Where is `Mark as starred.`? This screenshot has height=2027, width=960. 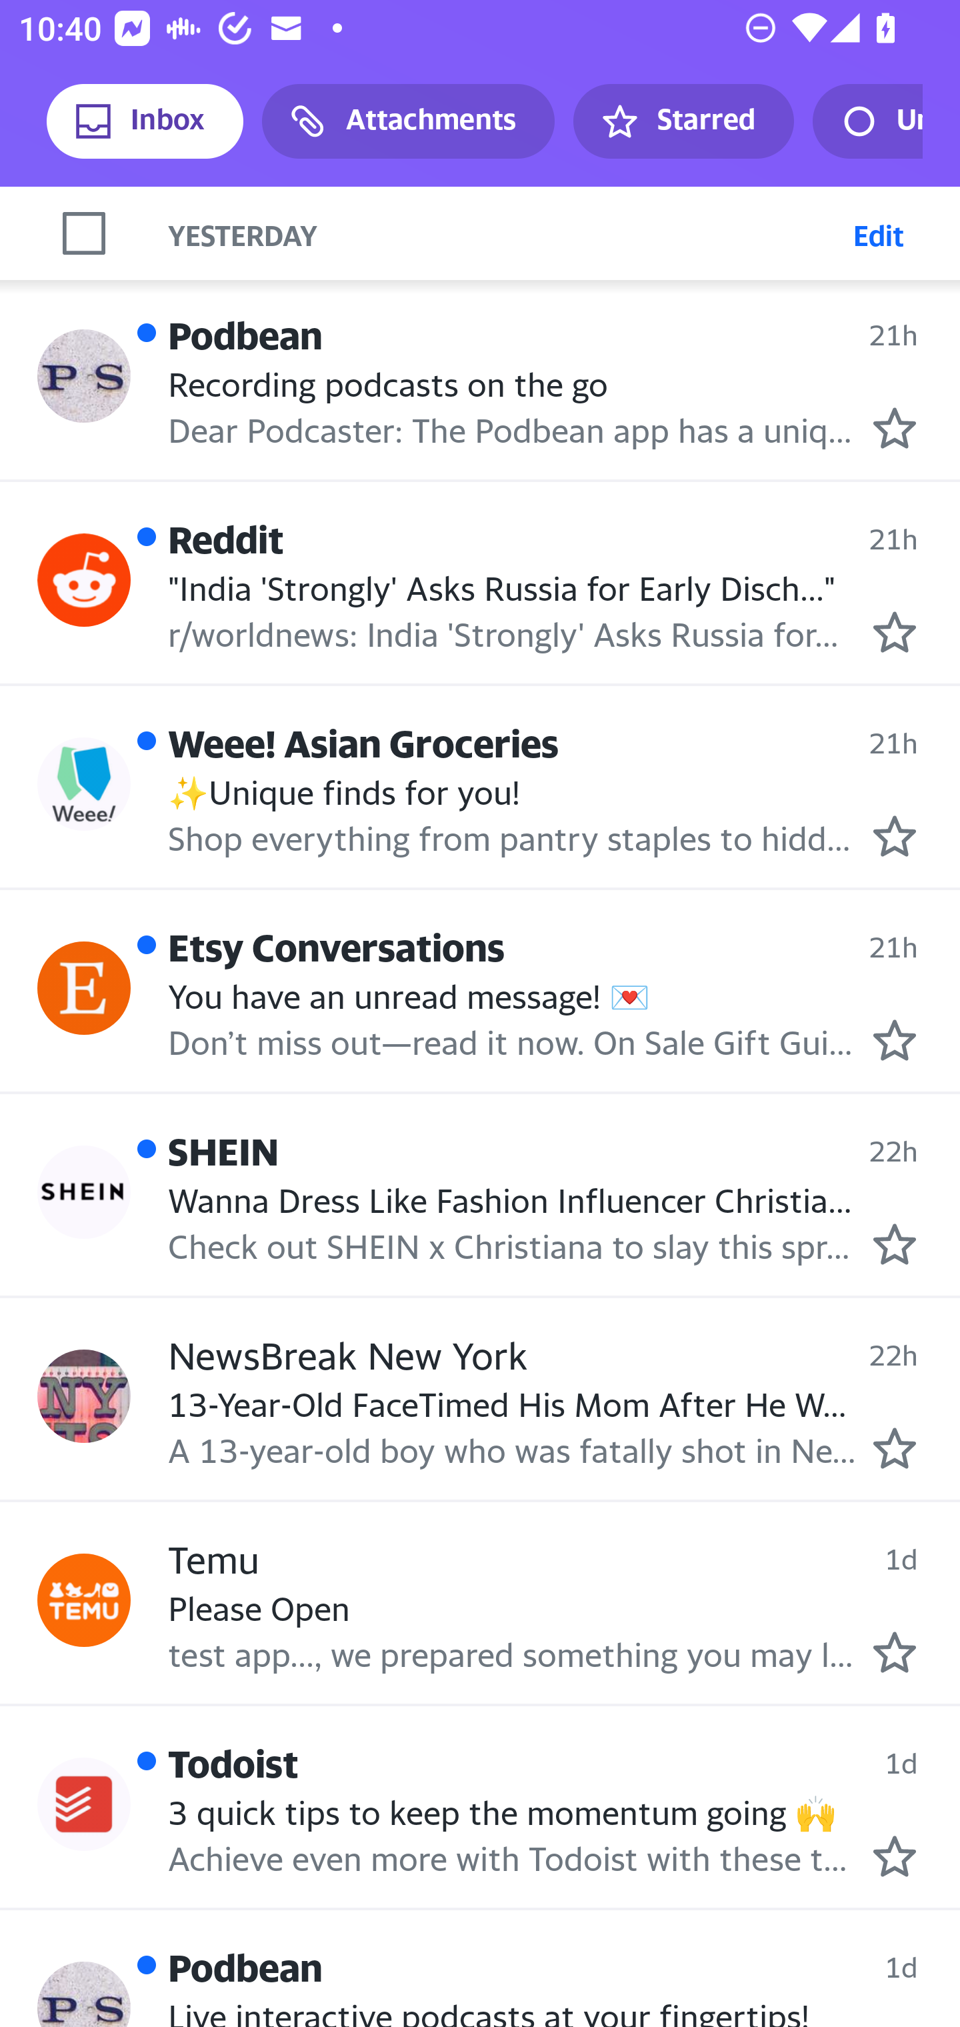
Mark as starred. is located at coordinates (895, 1653).